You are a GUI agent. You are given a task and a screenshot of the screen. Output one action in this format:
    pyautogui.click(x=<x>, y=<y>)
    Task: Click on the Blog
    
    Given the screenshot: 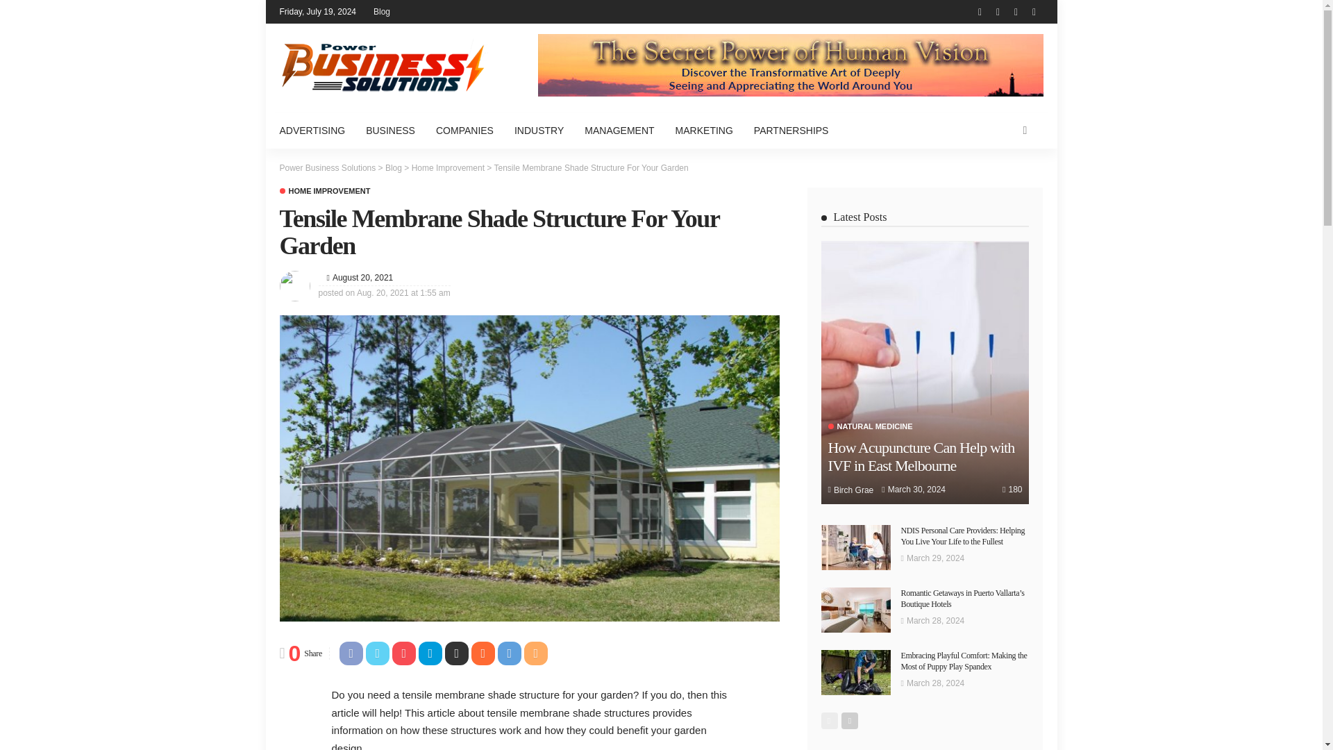 What is the action you would take?
    pyautogui.click(x=382, y=11)
    